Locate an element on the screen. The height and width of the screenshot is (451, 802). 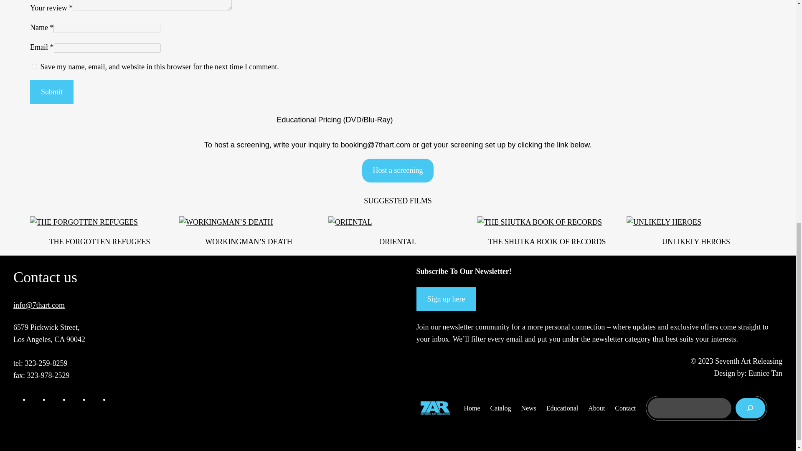
TikTok is located at coordinates (115, 399).